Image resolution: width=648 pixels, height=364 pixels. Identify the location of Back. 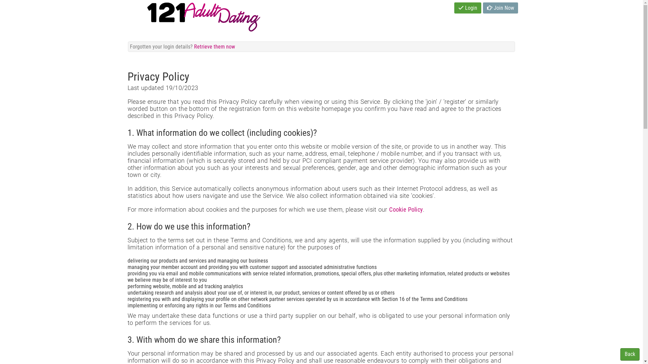
(630, 355).